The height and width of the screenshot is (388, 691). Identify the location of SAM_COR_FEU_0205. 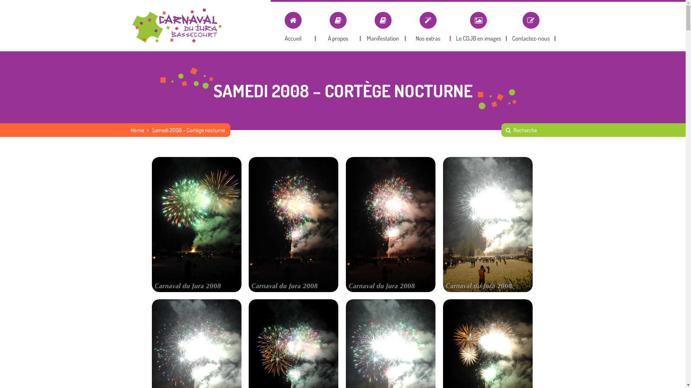
(488, 225).